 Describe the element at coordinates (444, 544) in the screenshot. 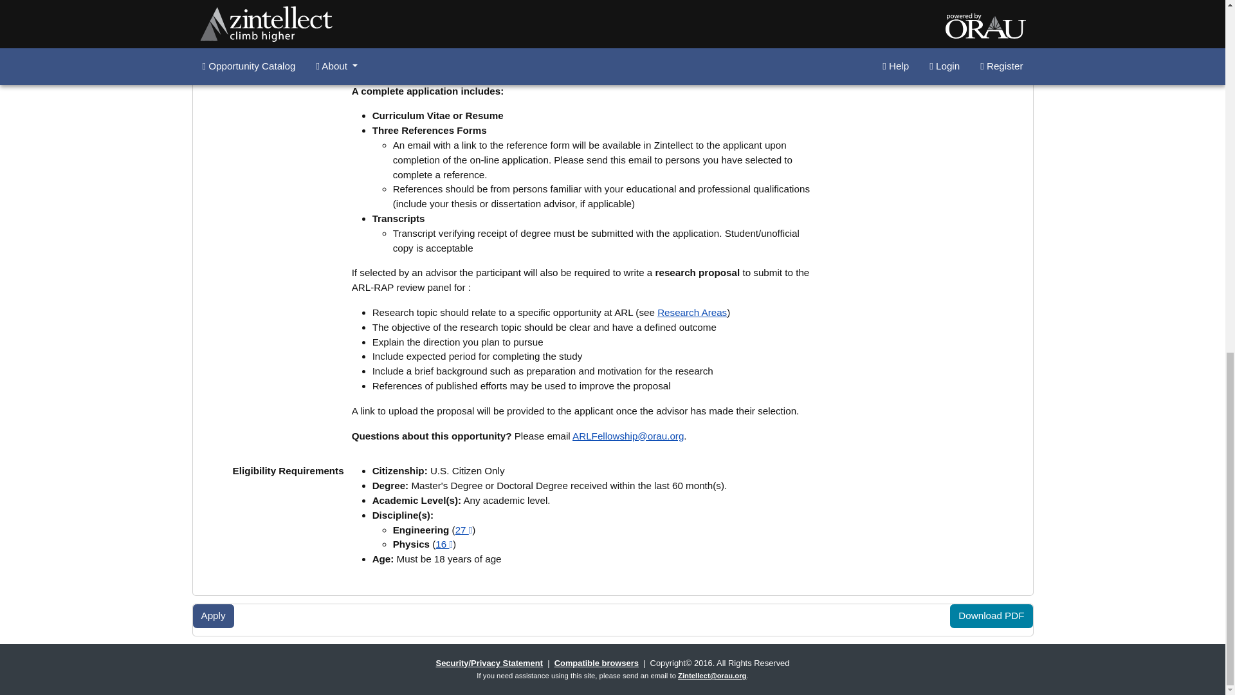

I see `16` at that location.